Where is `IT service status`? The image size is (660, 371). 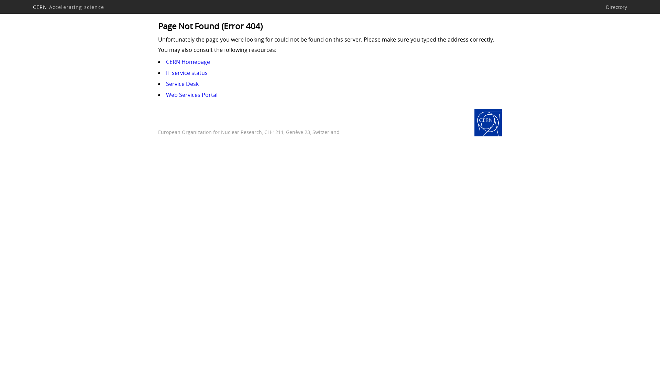
IT service status is located at coordinates (187, 73).